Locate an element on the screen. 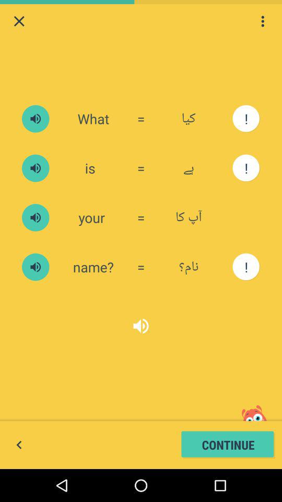 The image size is (282, 502). mute is located at coordinates (36, 267).